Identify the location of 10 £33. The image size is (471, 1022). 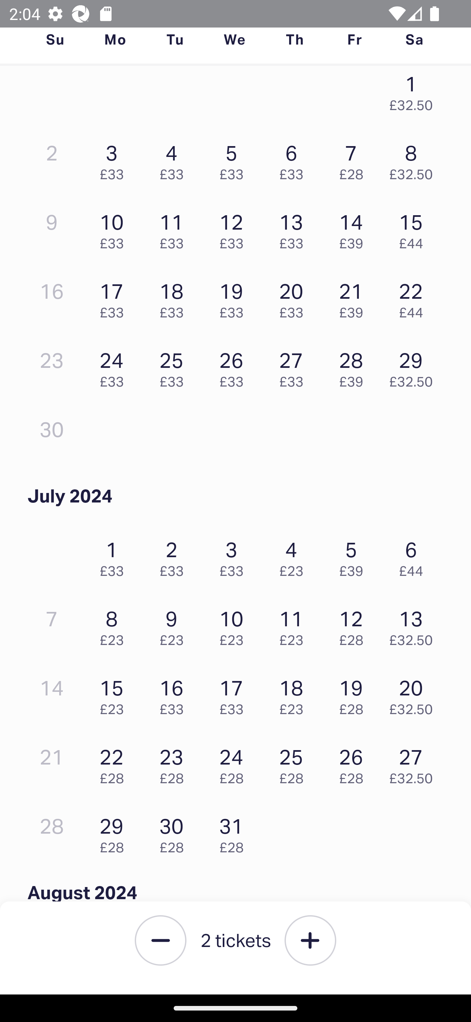
(115, 228).